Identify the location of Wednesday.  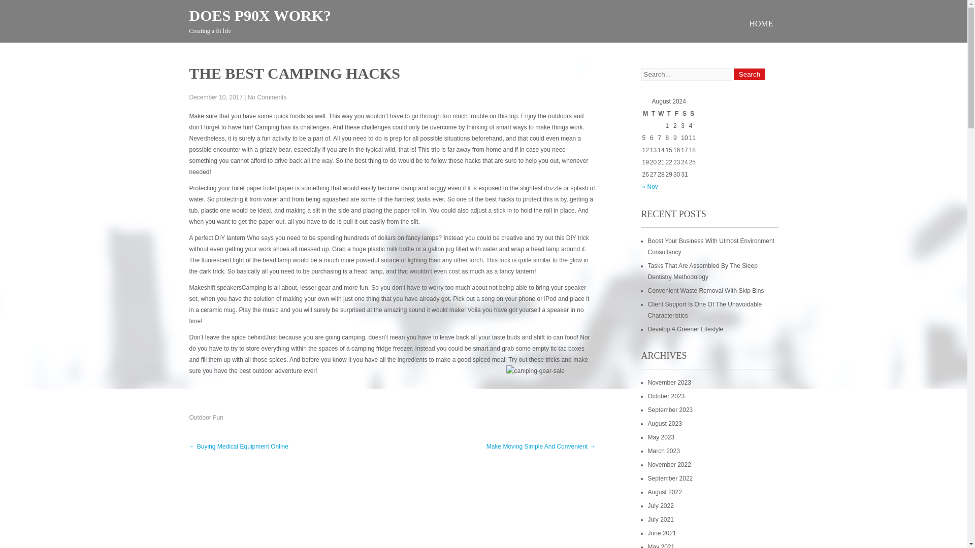
(660, 114).